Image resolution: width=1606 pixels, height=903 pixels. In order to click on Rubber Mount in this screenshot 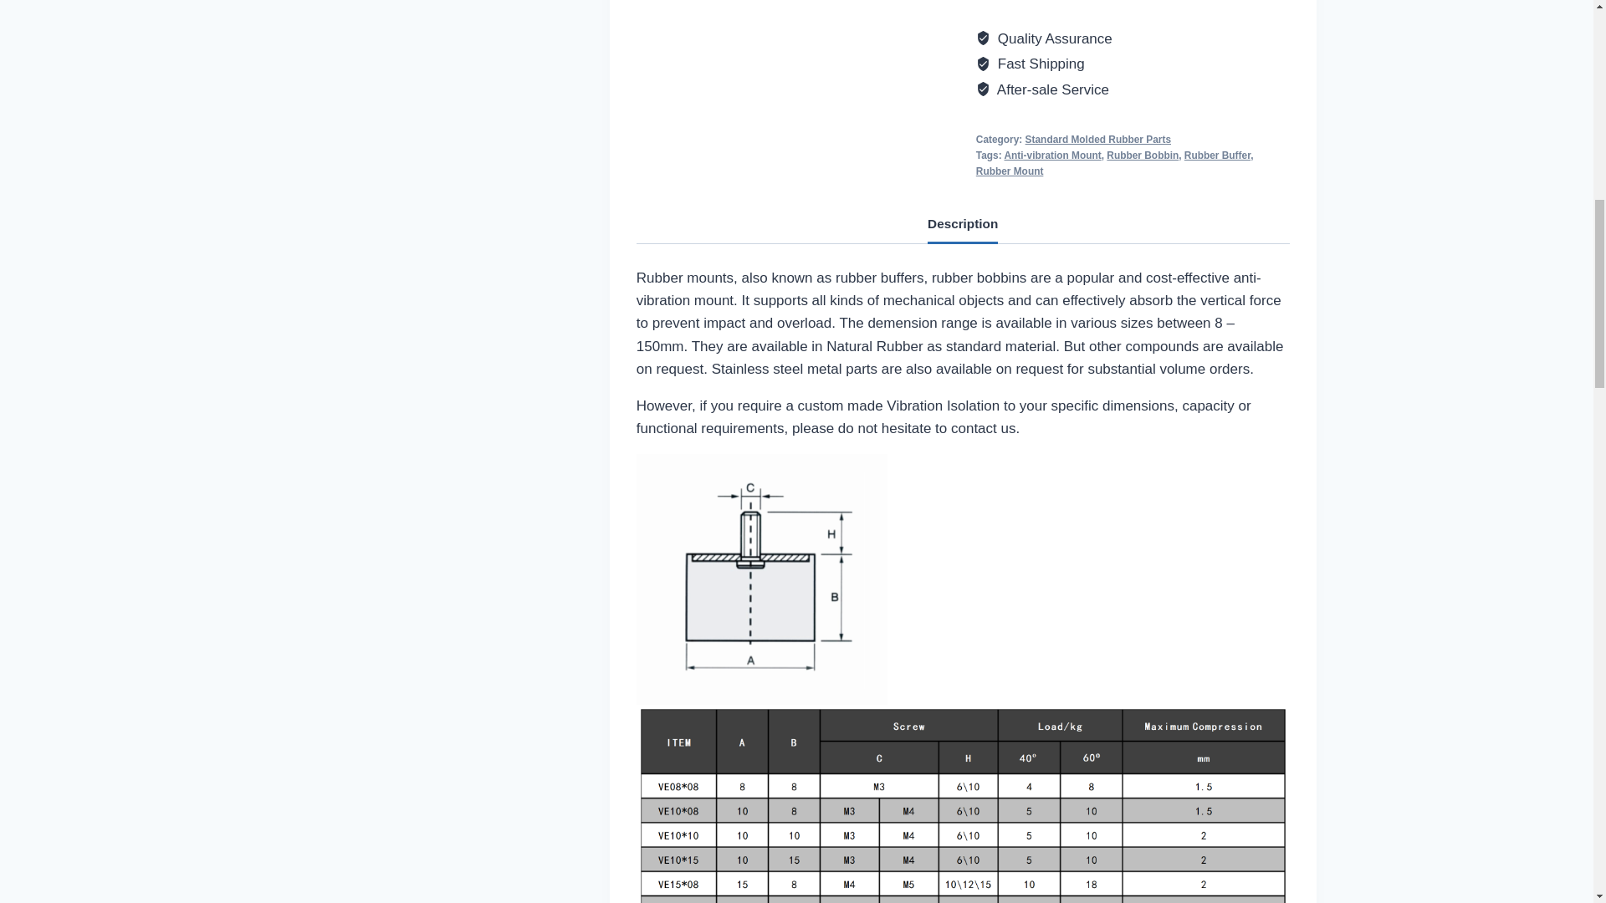, I will do `click(1010, 171)`.